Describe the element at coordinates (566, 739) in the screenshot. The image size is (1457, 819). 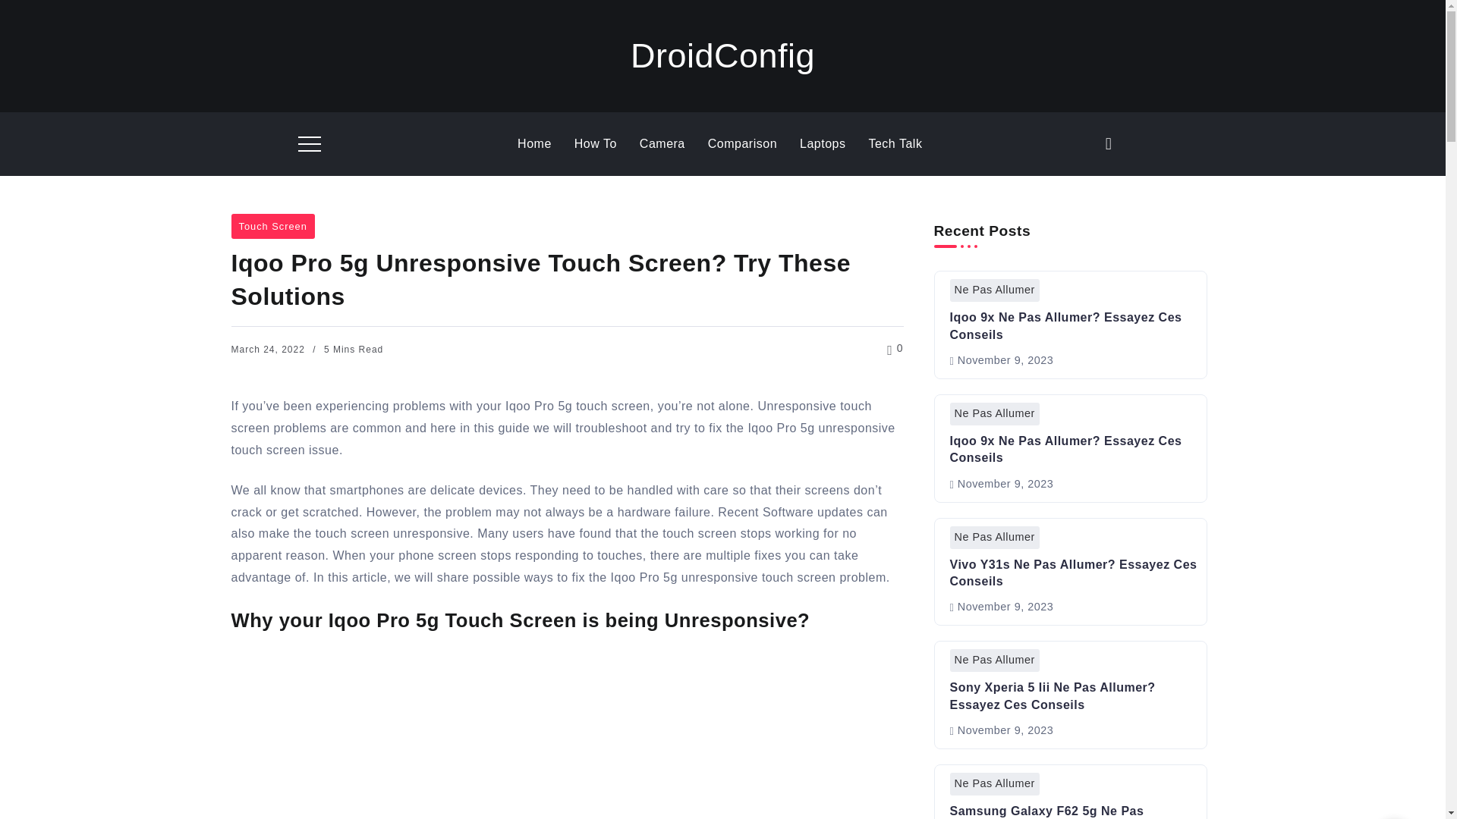
I see `Iqoo Pro 5g Unresponsive Touch Screen` at that location.